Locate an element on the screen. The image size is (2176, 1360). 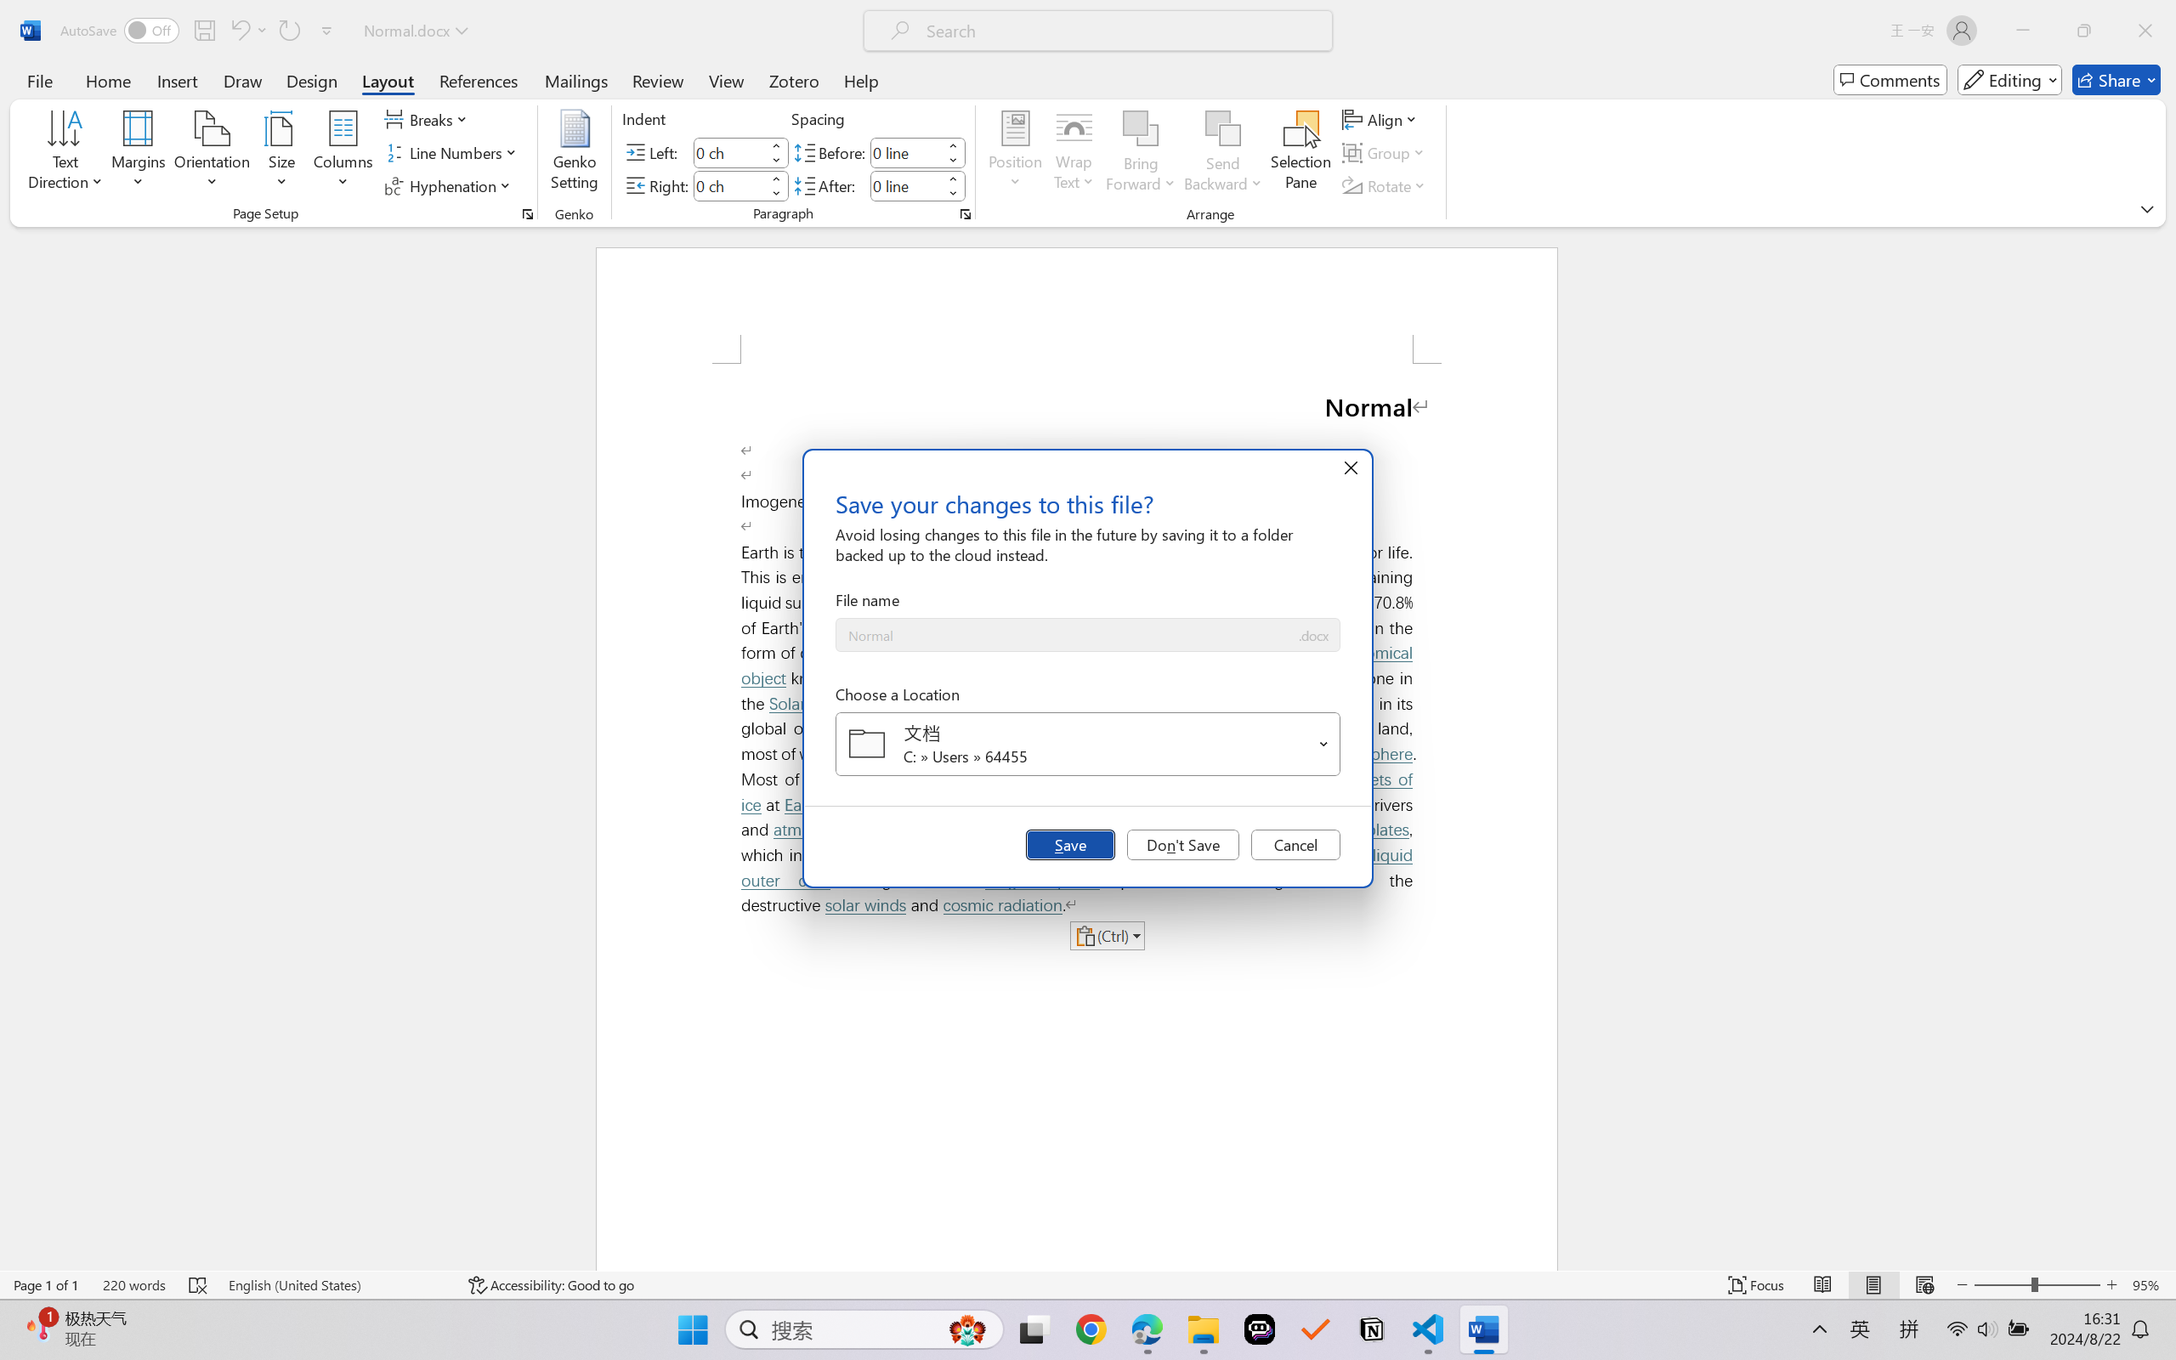
Bring Forward is located at coordinates (1141, 153).